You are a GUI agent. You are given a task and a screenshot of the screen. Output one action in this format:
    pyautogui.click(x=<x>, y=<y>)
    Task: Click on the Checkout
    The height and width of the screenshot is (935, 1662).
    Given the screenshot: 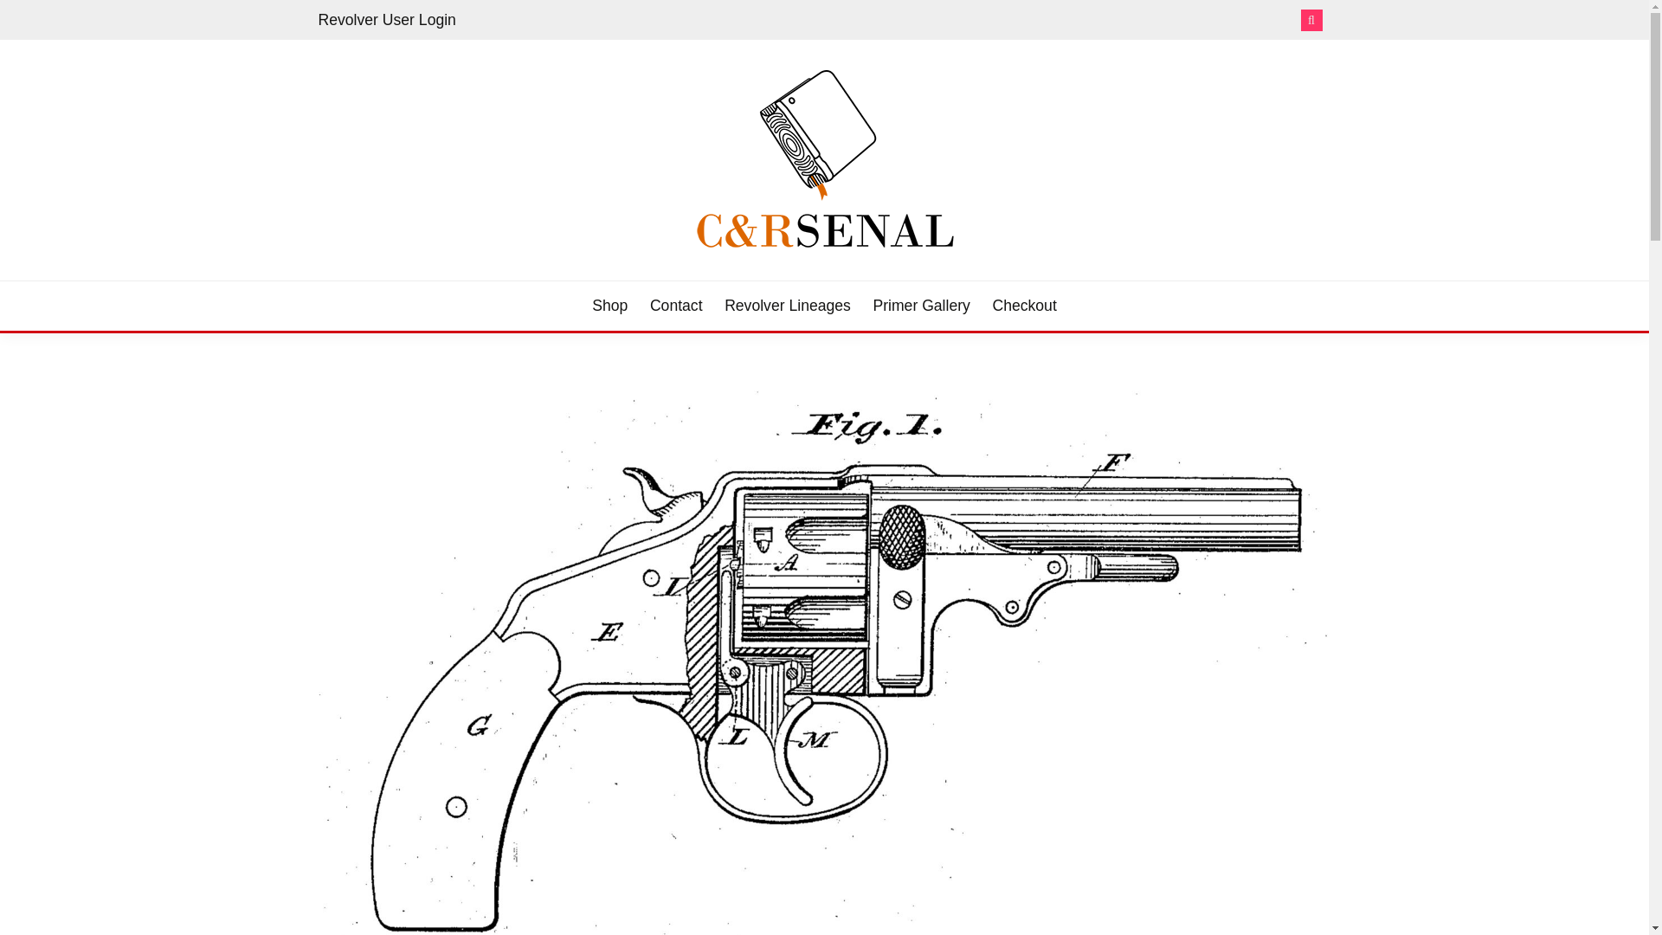 What is the action you would take?
    pyautogui.click(x=1023, y=306)
    